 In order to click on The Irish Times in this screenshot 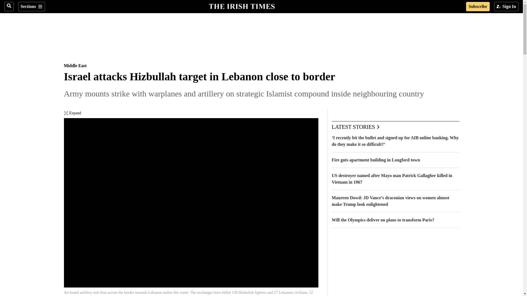, I will do `click(242, 6)`.